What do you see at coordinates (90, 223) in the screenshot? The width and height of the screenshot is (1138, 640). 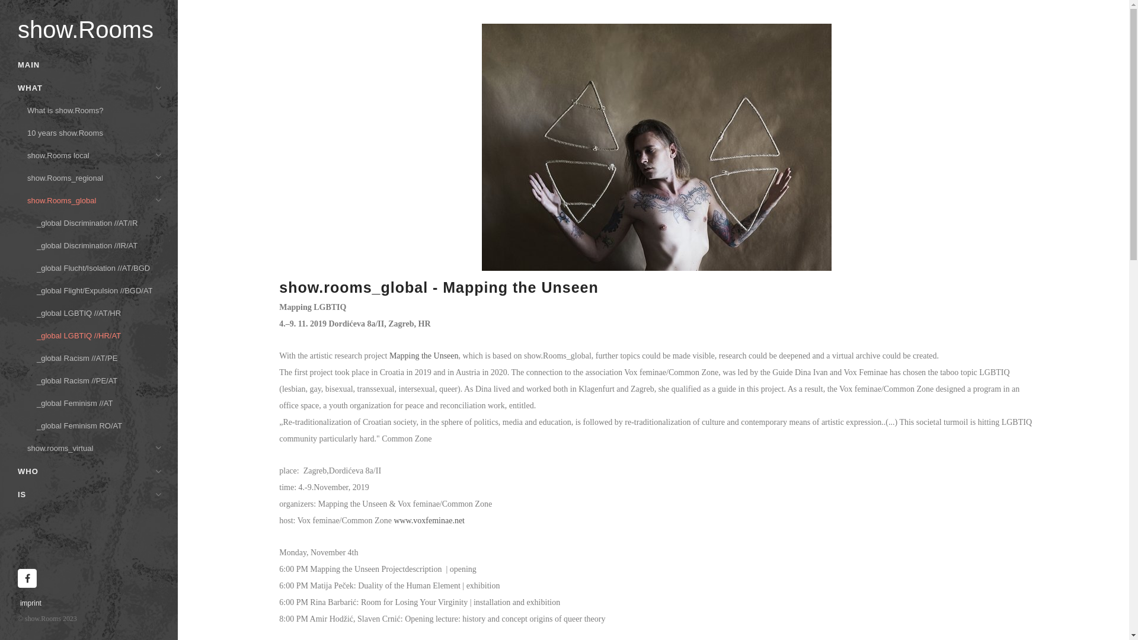 I see `_global Discrimination //AT/IR` at bounding box center [90, 223].